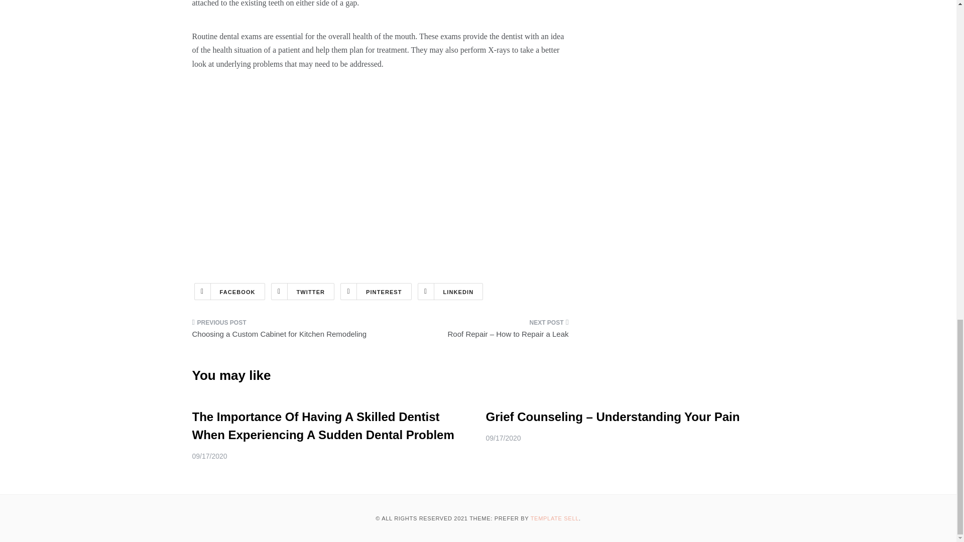 Image resolution: width=964 pixels, height=542 pixels. What do you see at coordinates (555, 518) in the screenshot?
I see `TEMPLATE SELL` at bounding box center [555, 518].